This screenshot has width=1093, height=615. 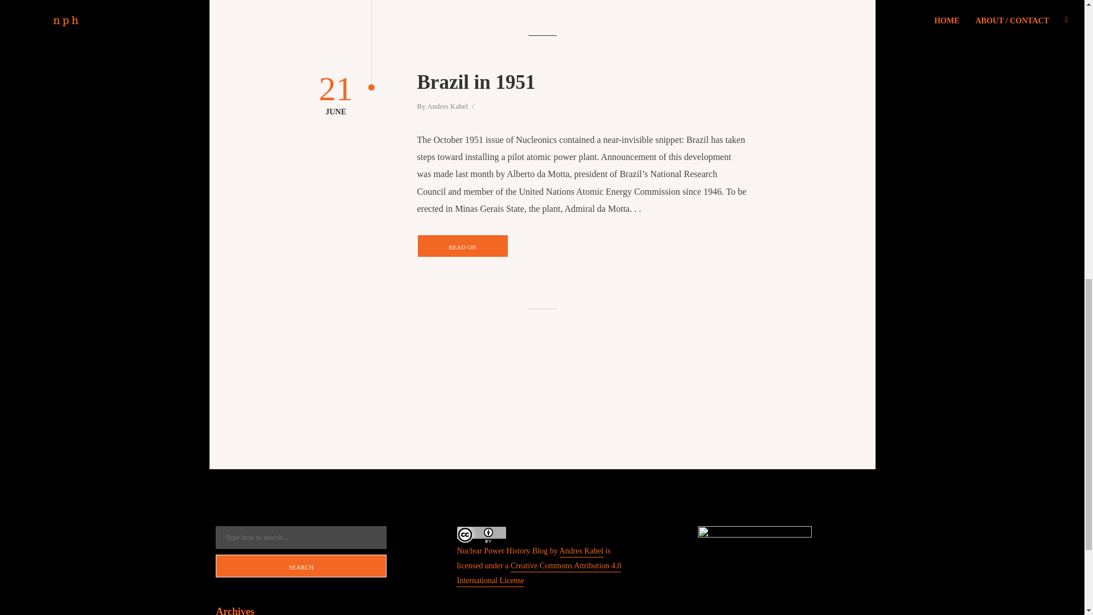 What do you see at coordinates (301, 566) in the screenshot?
I see `SEARCH` at bounding box center [301, 566].